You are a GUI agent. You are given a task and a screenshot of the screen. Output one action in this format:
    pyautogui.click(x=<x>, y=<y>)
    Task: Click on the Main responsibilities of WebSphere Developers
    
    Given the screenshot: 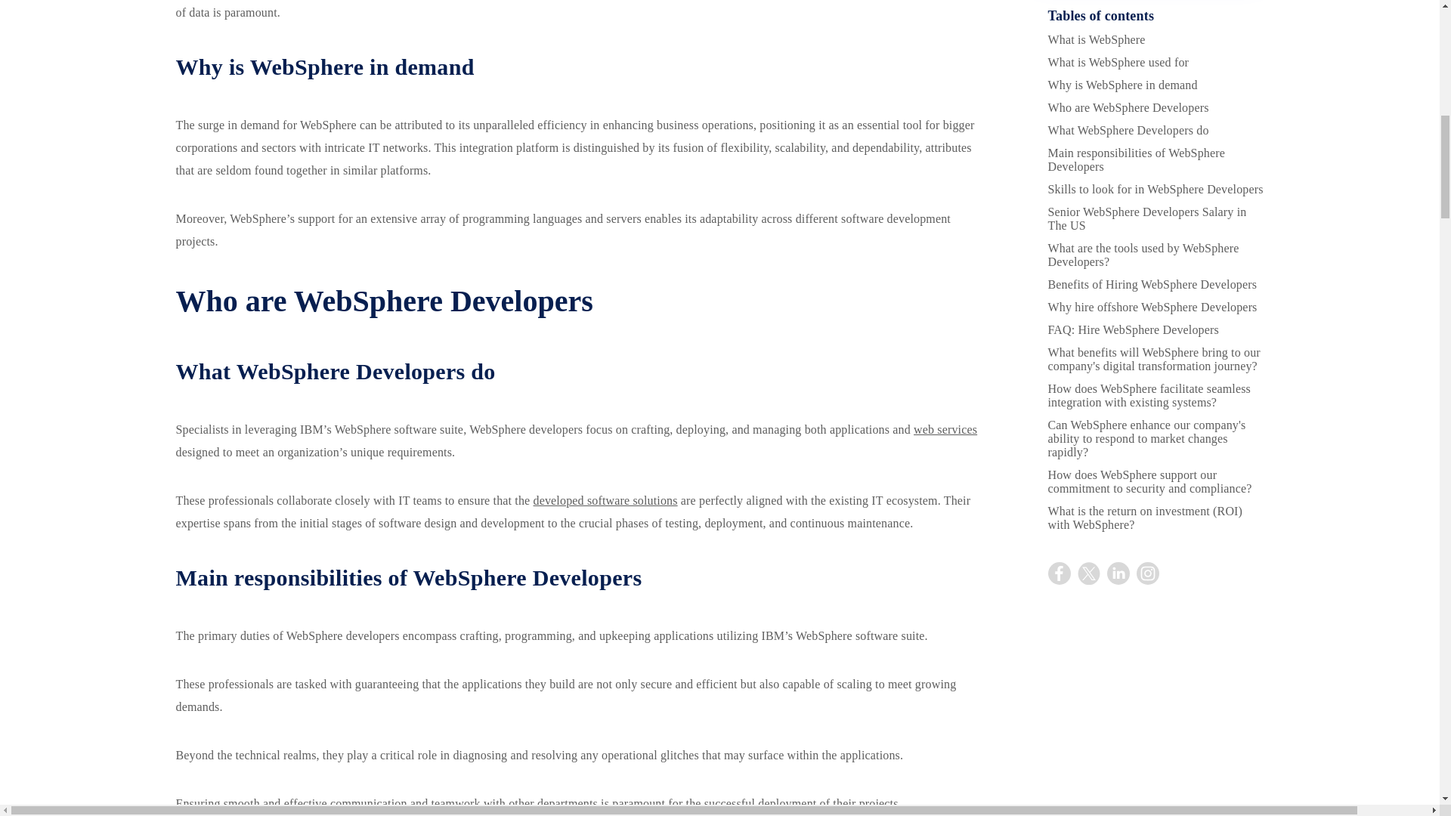 What is the action you would take?
    pyautogui.click(x=1136, y=159)
    